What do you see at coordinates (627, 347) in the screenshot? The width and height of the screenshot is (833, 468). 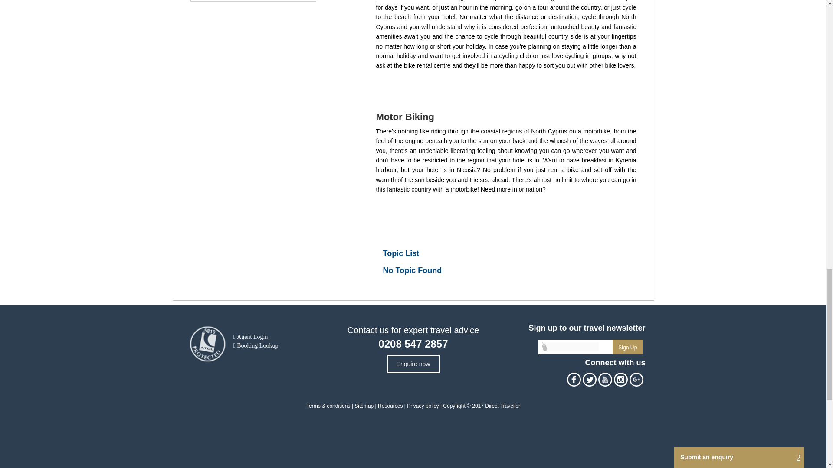 I see `Sign Up` at bounding box center [627, 347].